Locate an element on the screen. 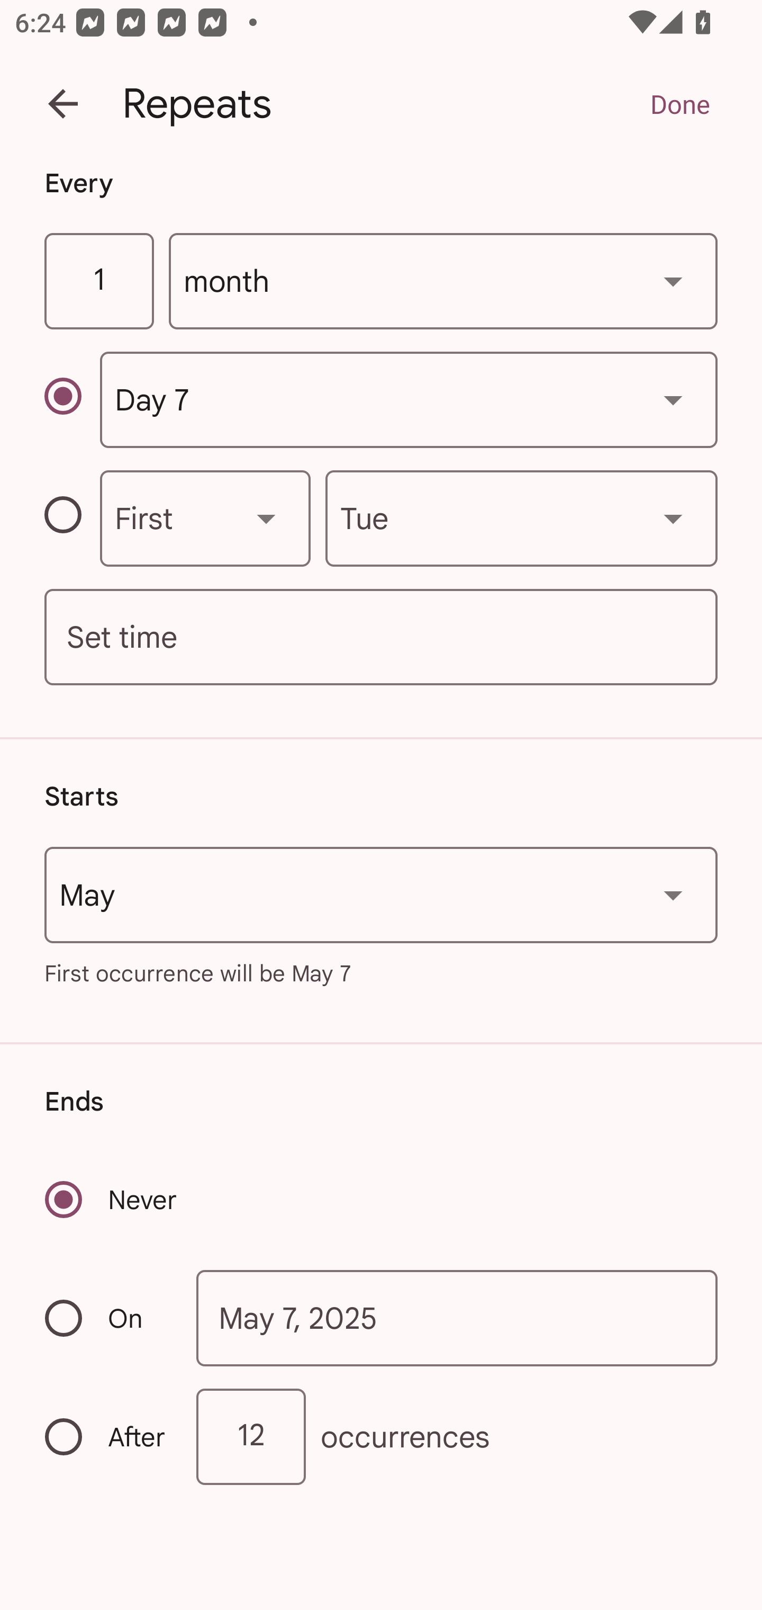 The image size is (762, 1610). Repeat monthly on a specific day of the month is located at coordinates (72, 400).